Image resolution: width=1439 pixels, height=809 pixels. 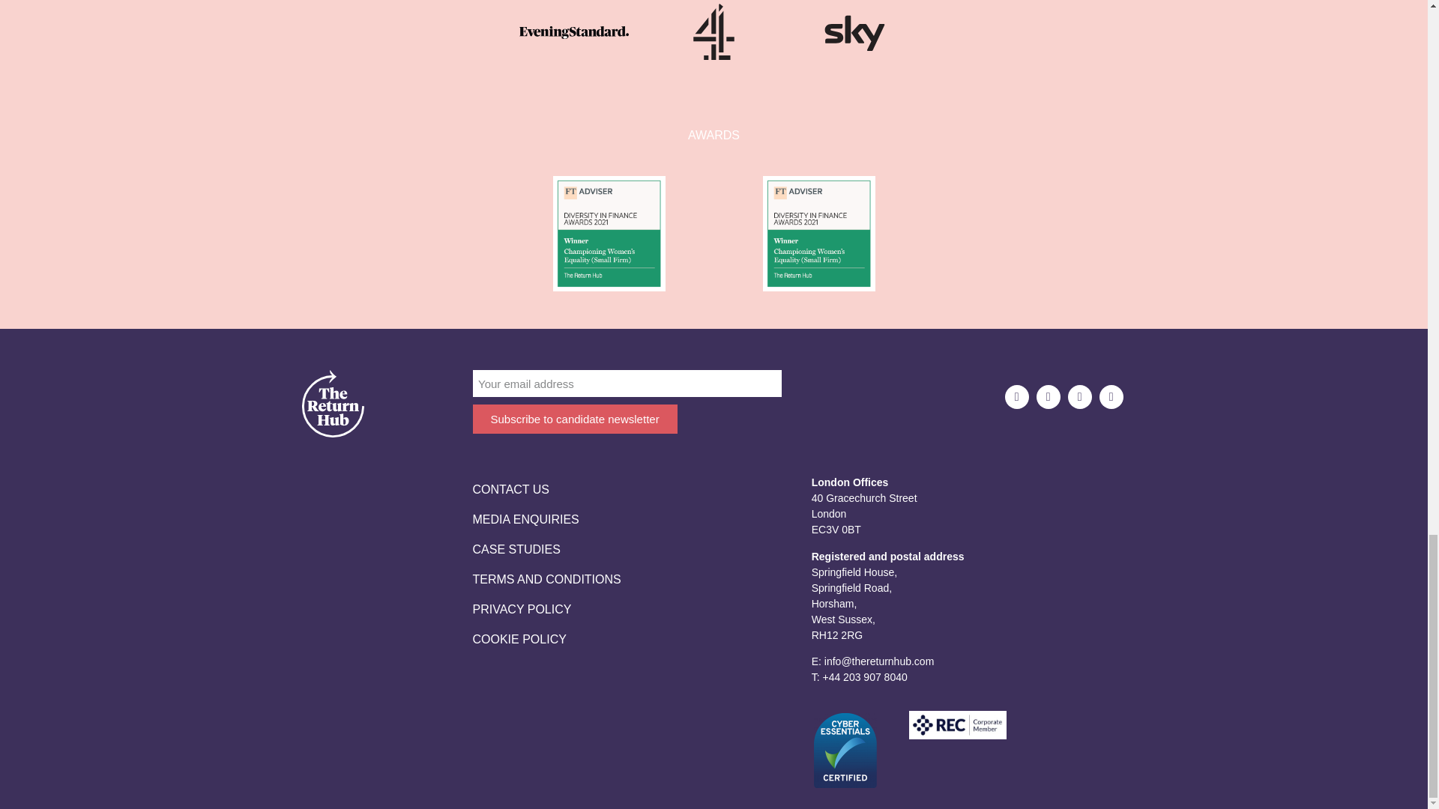 I want to click on COOKIE POLICY, so click(x=546, y=639).